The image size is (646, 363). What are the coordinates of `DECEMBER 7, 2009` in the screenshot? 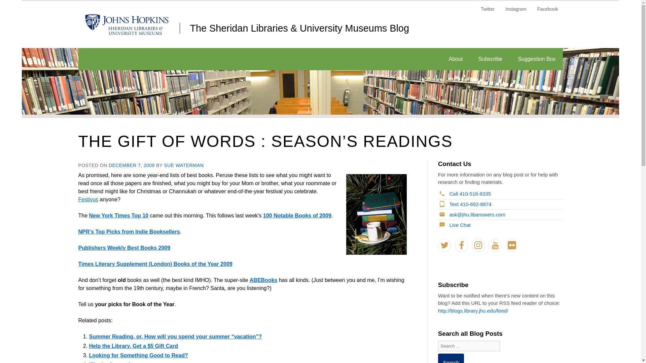 It's located at (132, 165).